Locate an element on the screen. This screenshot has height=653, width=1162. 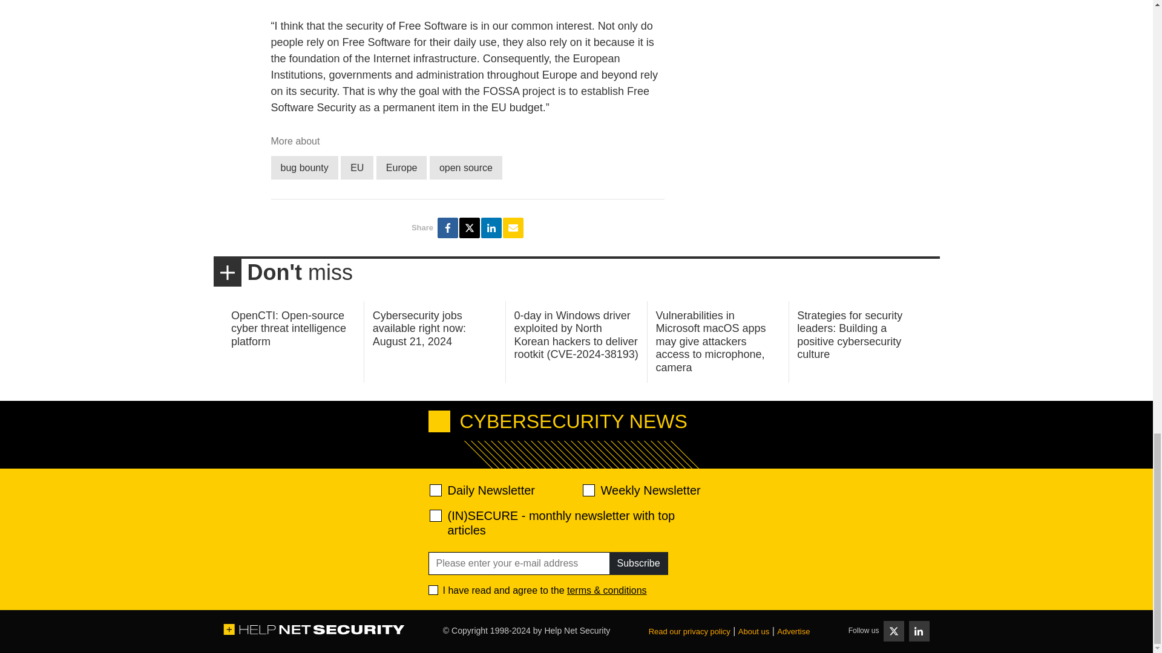
Europe is located at coordinates (402, 168).